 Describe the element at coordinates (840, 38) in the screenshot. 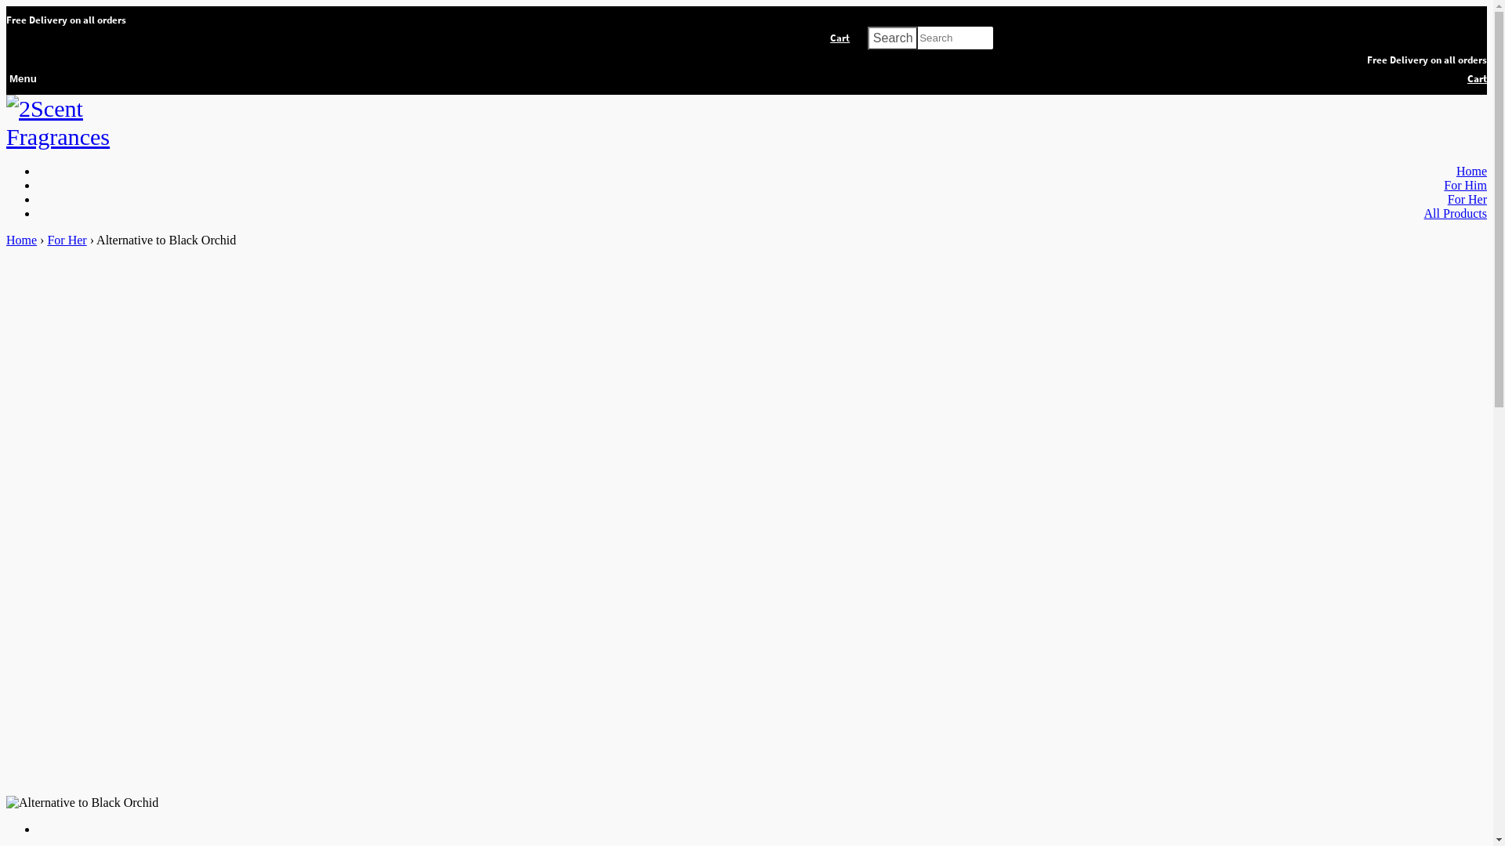

I see `Cart` at that location.